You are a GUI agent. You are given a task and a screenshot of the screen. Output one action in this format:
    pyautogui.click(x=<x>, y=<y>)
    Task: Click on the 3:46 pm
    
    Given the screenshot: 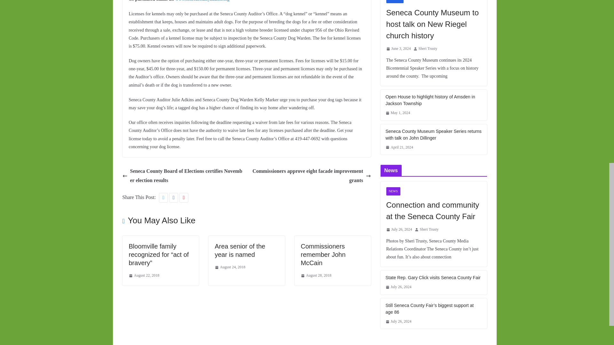 What is the action you would take?
    pyautogui.click(x=144, y=275)
    